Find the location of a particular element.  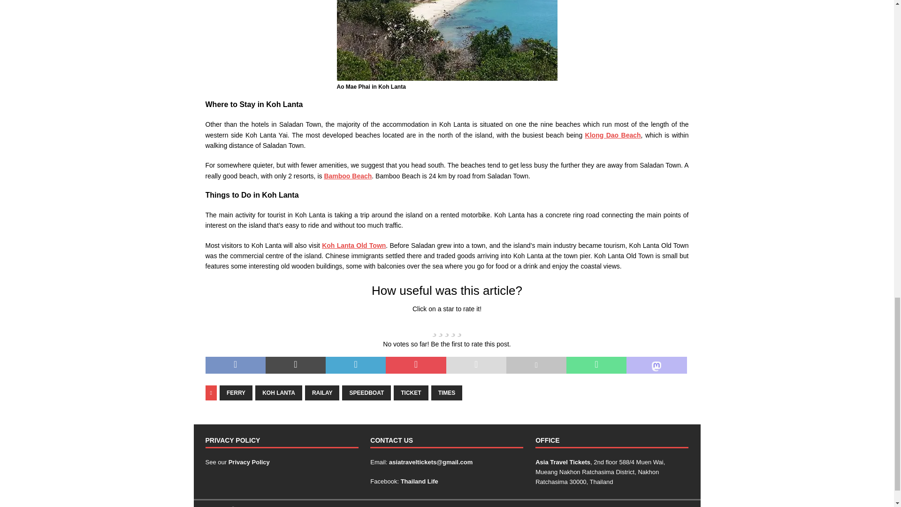

Send this article to a friend is located at coordinates (476, 365).